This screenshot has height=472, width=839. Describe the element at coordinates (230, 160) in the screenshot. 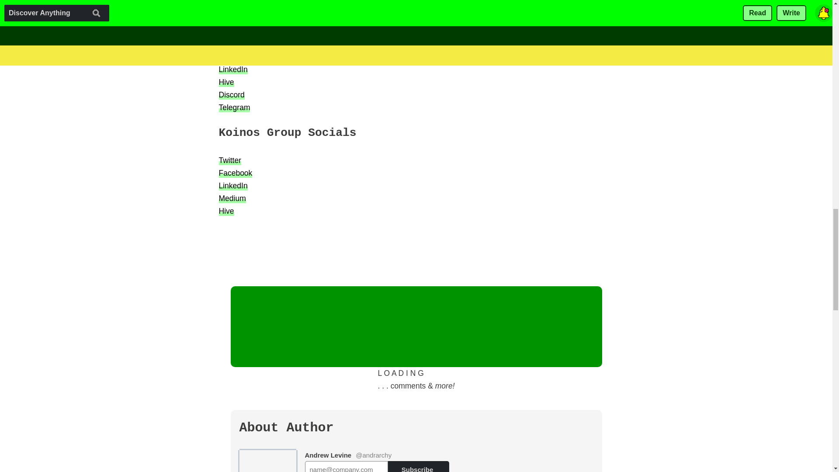

I see `Twitter` at that location.